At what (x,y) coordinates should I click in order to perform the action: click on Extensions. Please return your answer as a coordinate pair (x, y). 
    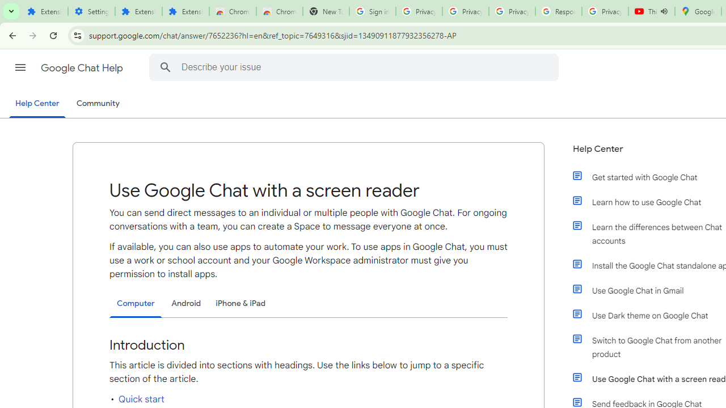
    Looking at the image, I should click on (138, 11).